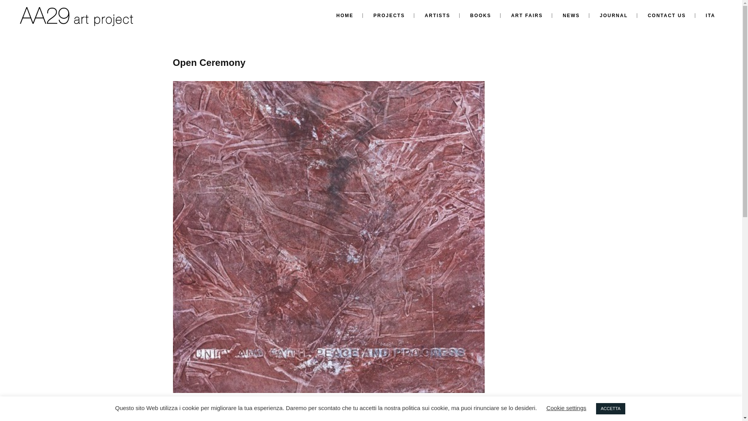 This screenshot has height=421, width=748. I want to click on Cookie settings, so click(566, 408).